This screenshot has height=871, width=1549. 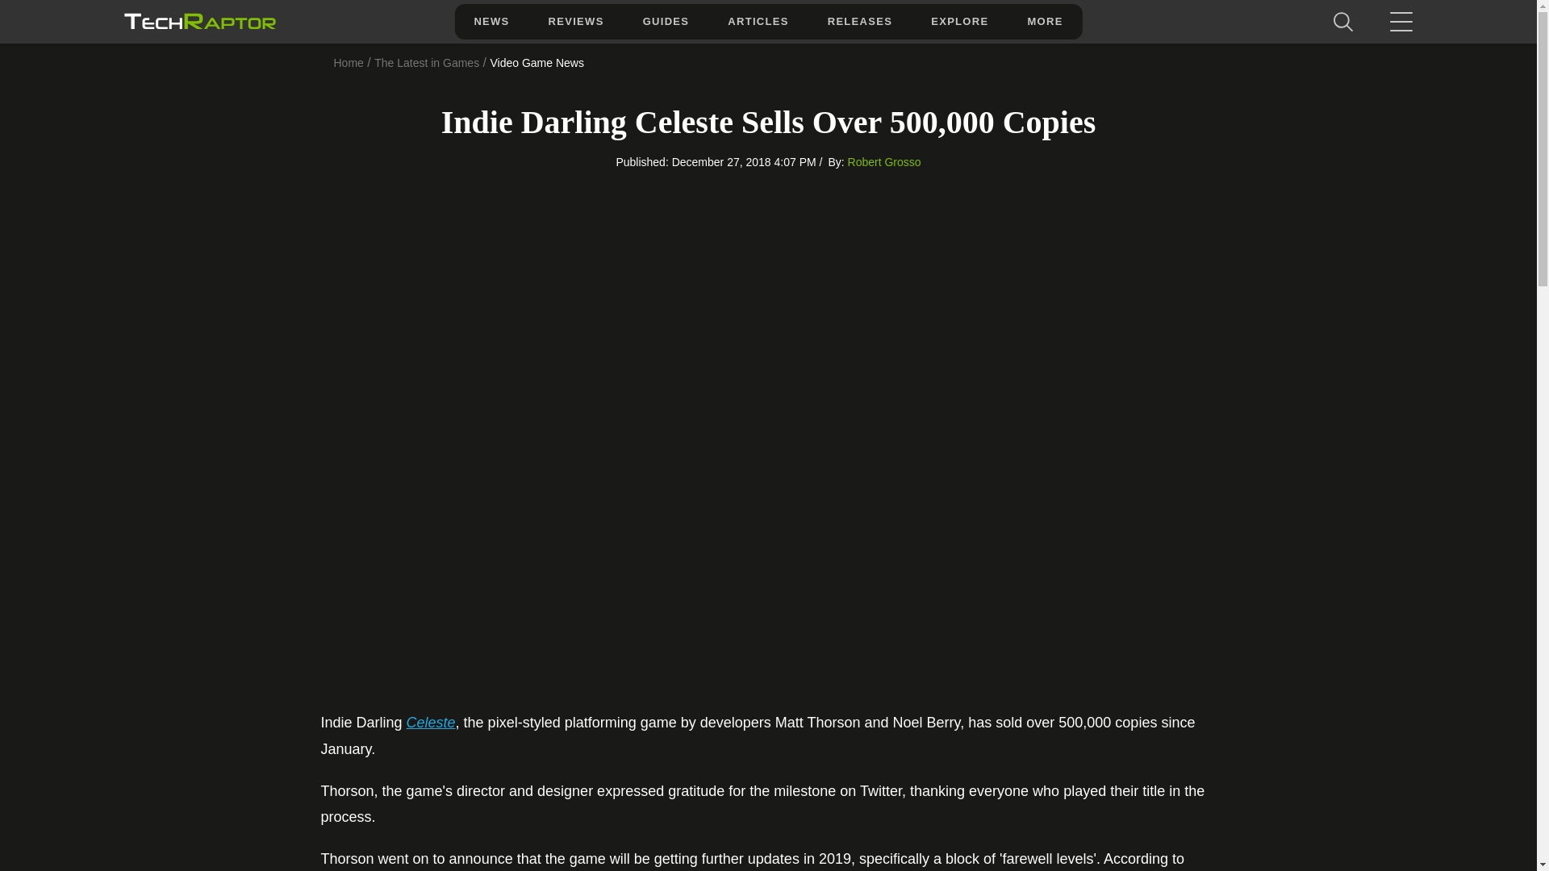 What do you see at coordinates (757, 21) in the screenshot?
I see `ARTICLES` at bounding box center [757, 21].